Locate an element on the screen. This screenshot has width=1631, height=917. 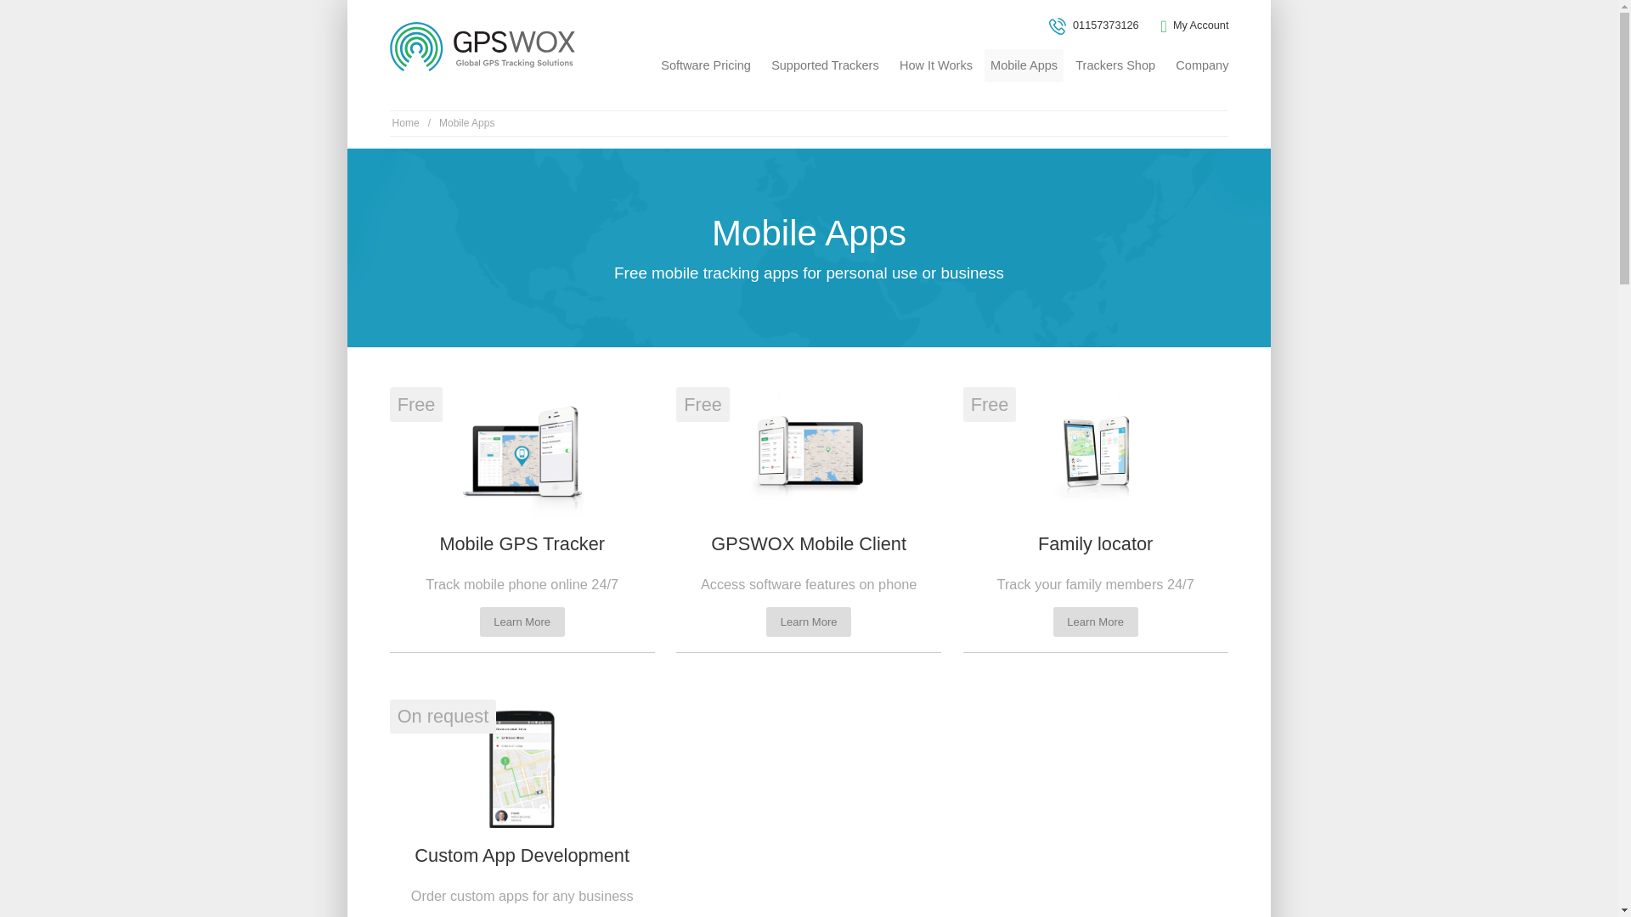
Press for more details is located at coordinates (1096, 520).